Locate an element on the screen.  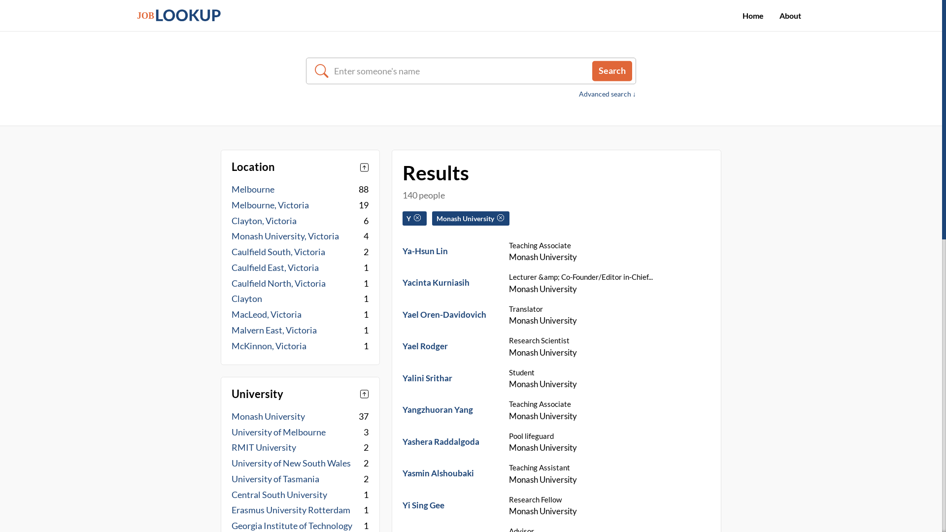
Yasmin Alshoubaki is located at coordinates (439, 473).